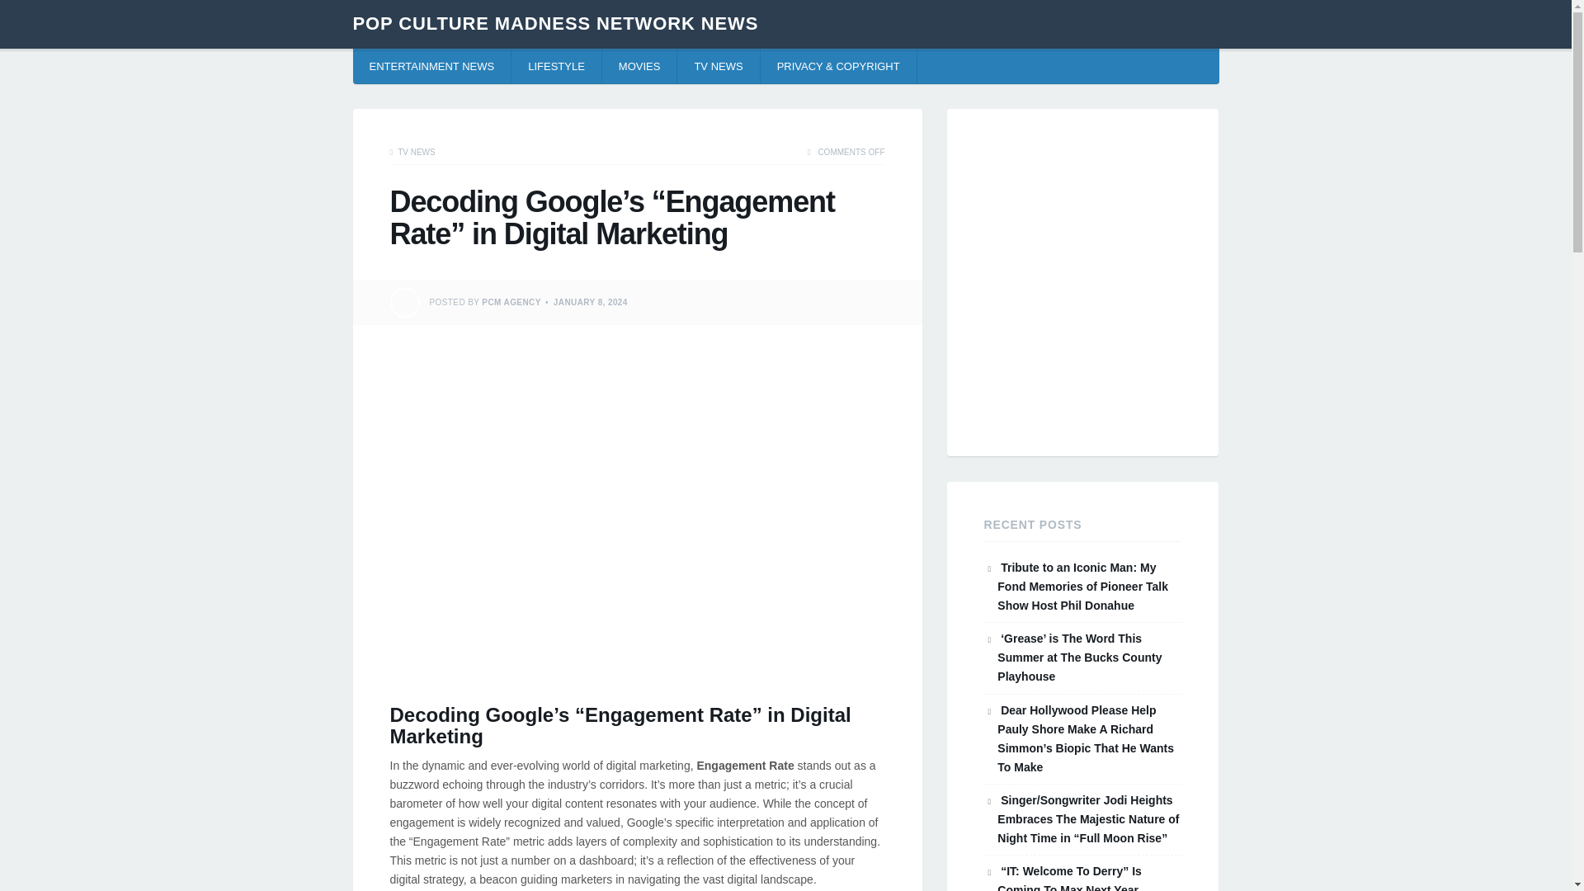  What do you see at coordinates (510, 302) in the screenshot?
I see `View all posts by PCM Agency` at bounding box center [510, 302].